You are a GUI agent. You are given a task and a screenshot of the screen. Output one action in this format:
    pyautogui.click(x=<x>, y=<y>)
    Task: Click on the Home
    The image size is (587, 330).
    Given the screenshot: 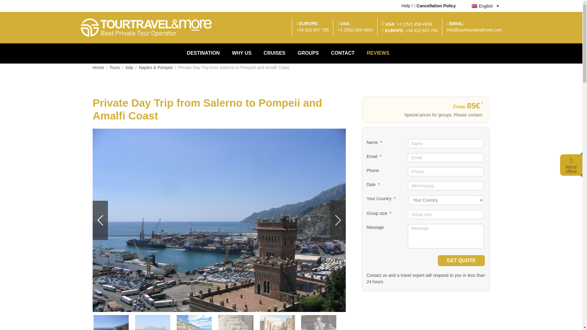 What is the action you would take?
    pyautogui.click(x=98, y=67)
    